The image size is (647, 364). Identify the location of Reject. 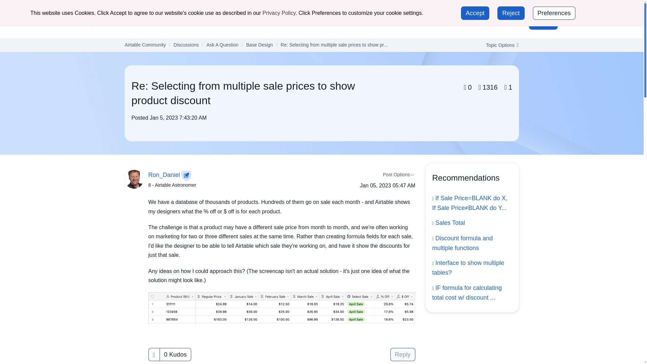
(511, 13).